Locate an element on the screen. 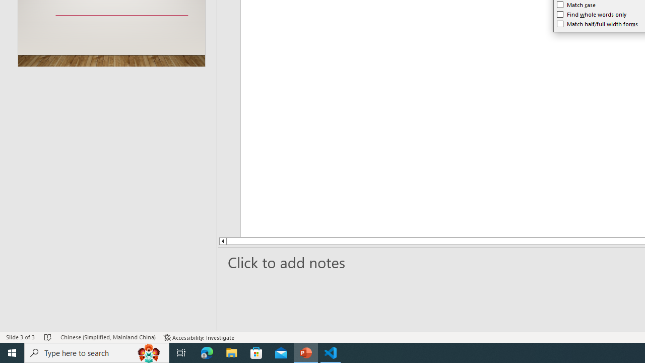  Find whole words only is located at coordinates (592, 14).